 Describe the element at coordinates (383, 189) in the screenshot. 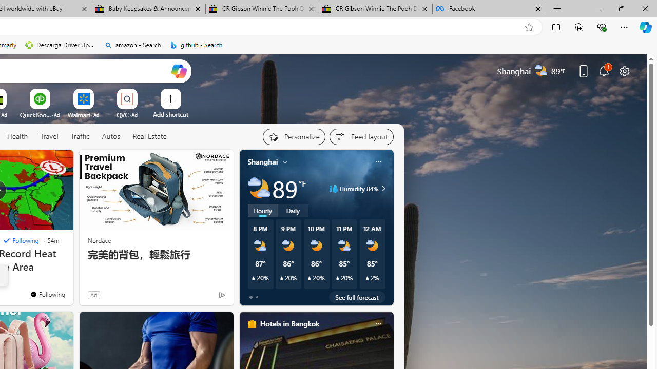

I see `Class: weather-arrow-glyph` at that location.